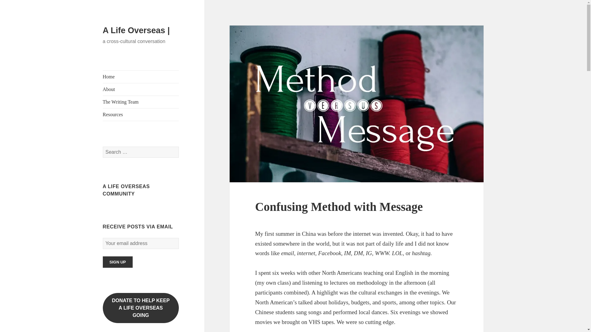 This screenshot has width=591, height=332. What do you see at coordinates (118, 262) in the screenshot?
I see `Sign up` at bounding box center [118, 262].